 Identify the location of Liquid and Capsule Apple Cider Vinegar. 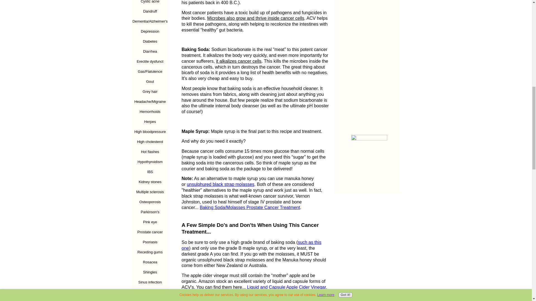
(286, 287).